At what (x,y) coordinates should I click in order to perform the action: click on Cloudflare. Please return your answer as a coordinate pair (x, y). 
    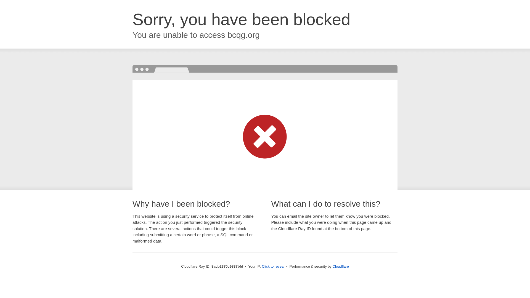
    Looking at the image, I should click on (341, 266).